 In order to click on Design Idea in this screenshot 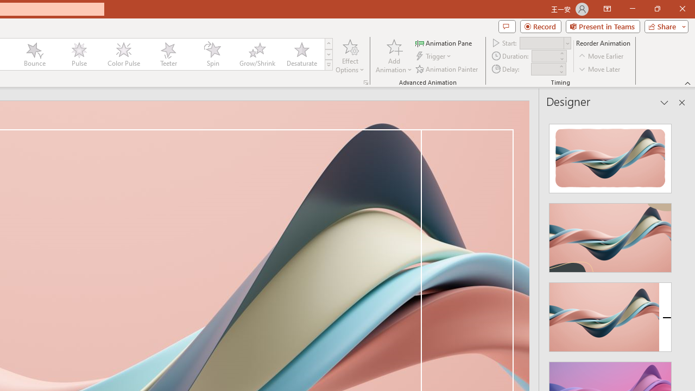, I will do `click(610, 313)`.